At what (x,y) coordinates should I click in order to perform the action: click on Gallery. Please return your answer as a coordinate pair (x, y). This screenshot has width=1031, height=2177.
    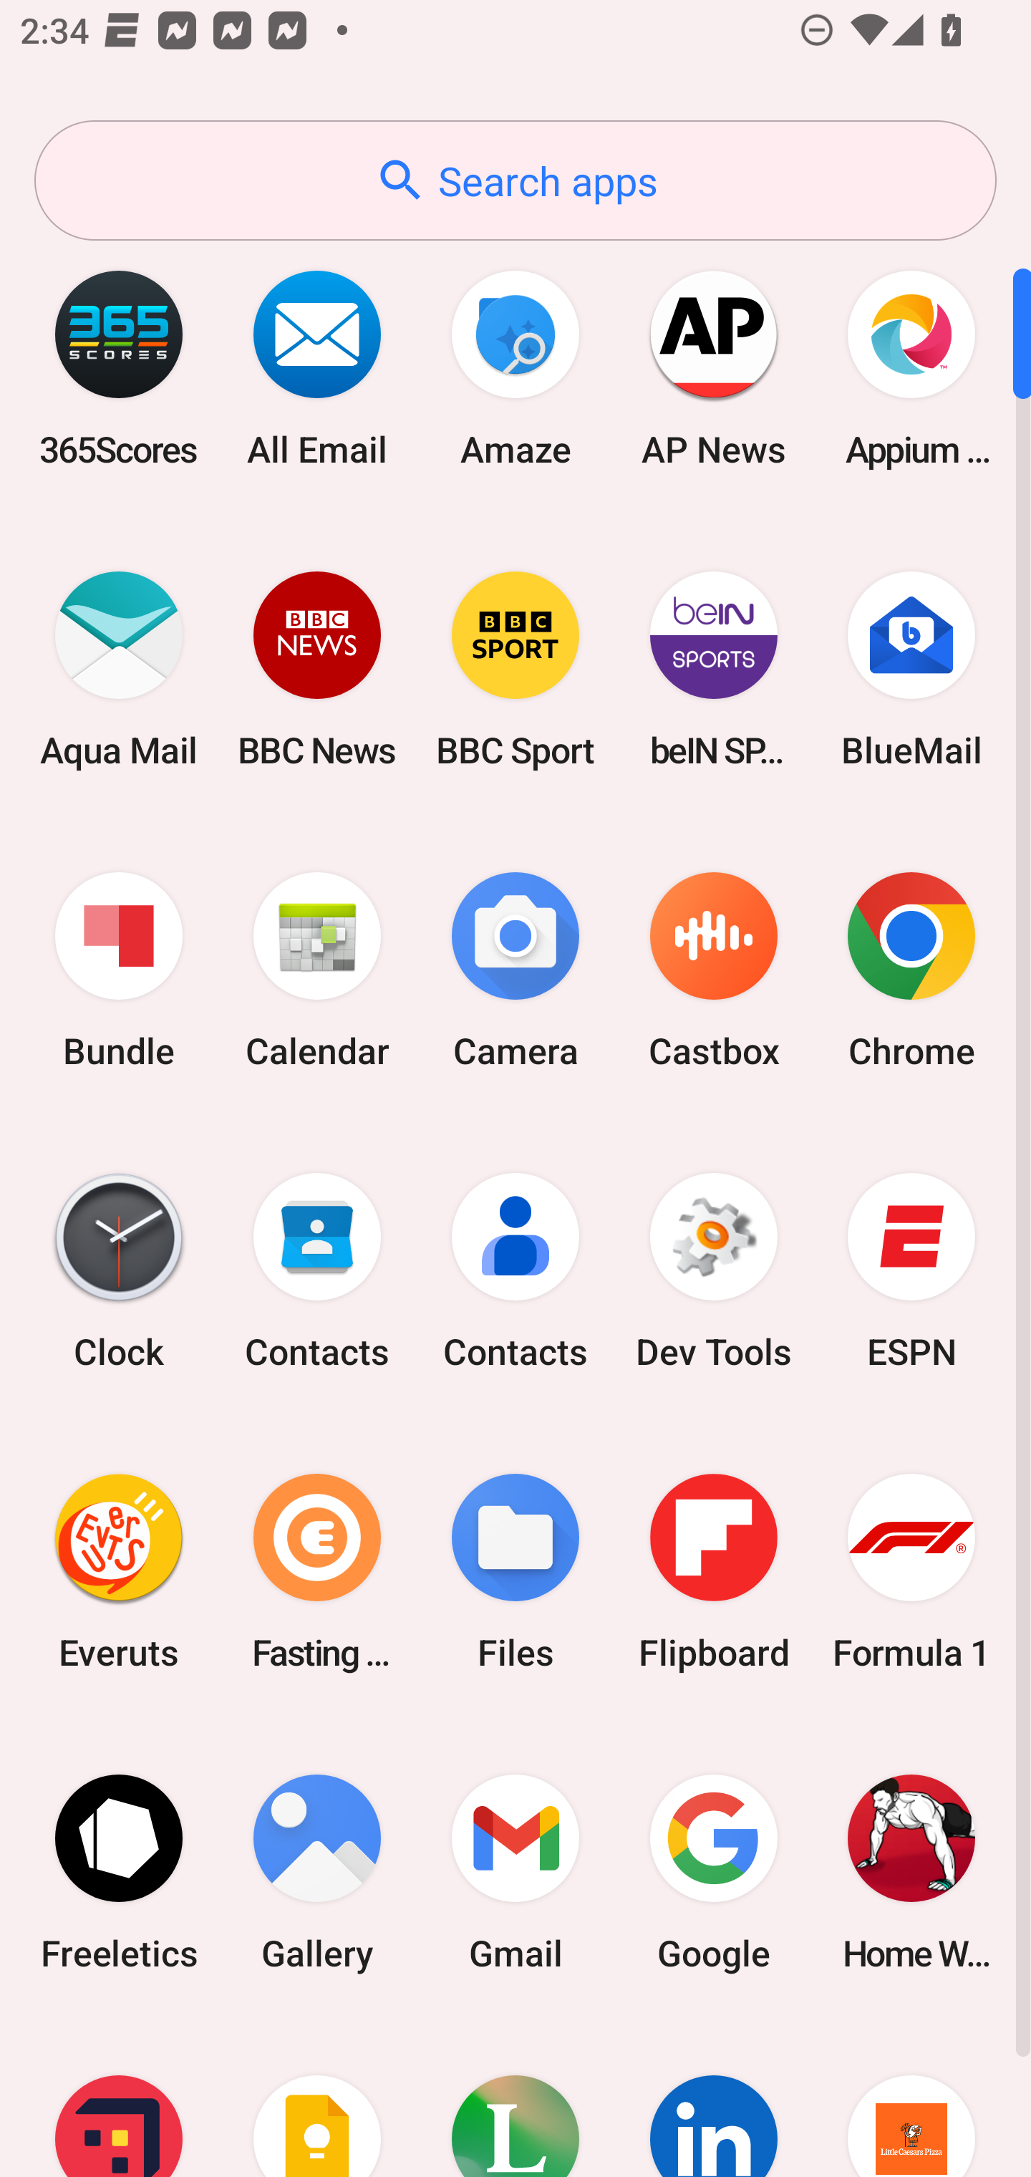
    Looking at the image, I should click on (317, 1872).